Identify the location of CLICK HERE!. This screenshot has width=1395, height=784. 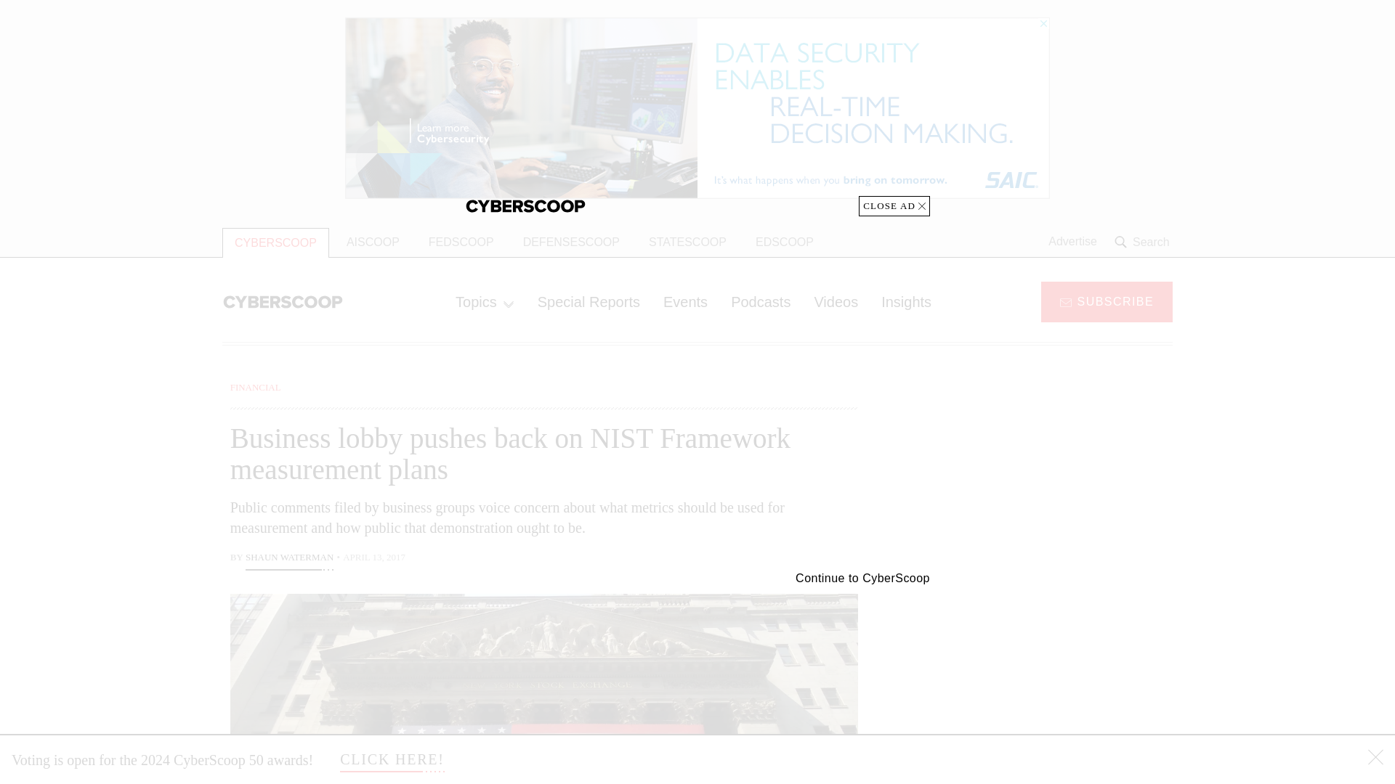
(392, 759).